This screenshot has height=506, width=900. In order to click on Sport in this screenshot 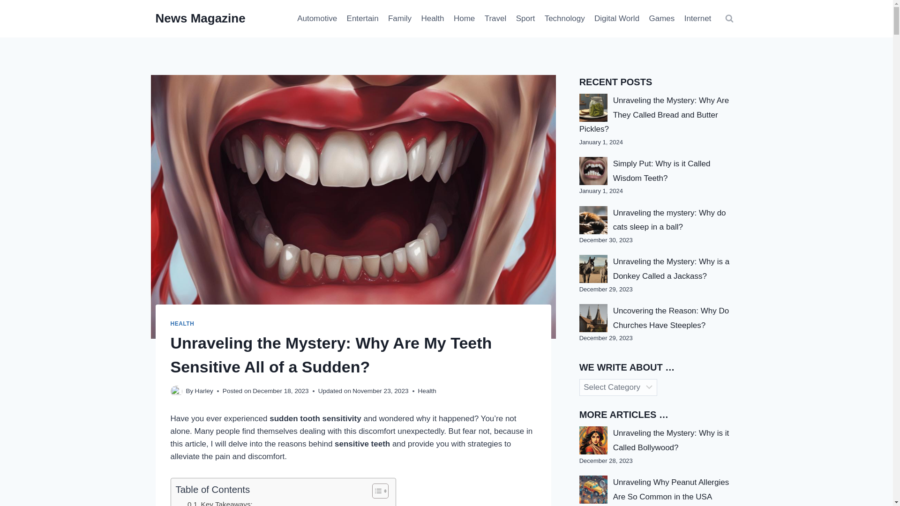, I will do `click(525, 19)`.